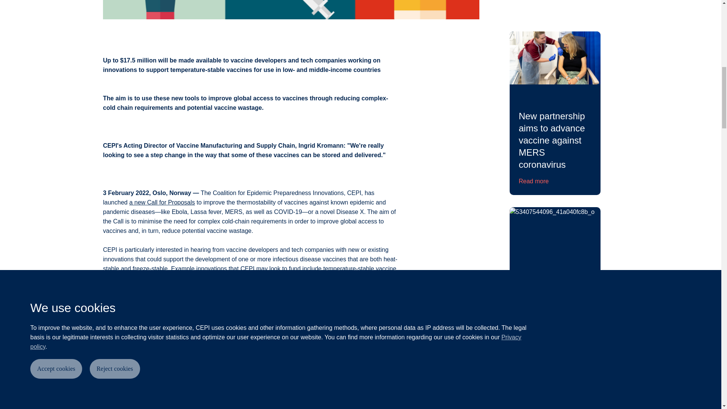 This screenshot has height=409, width=727. What do you see at coordinates (534, 357) in the screenshot?
I see `Read more` at bounding box center [534, 357].